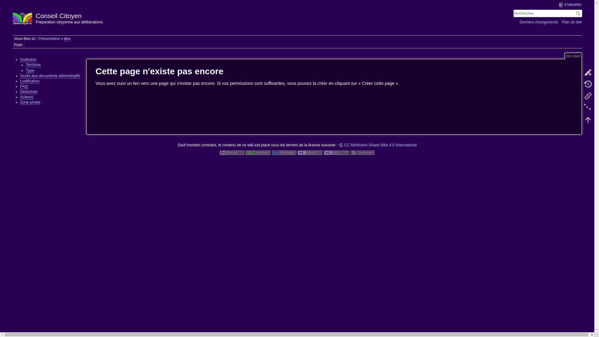 This screenshot has width=599, height=337. What do you see at coordinates (30, 81) in the screenshot?
I see `Ludification` at bounding box center [30, 81].